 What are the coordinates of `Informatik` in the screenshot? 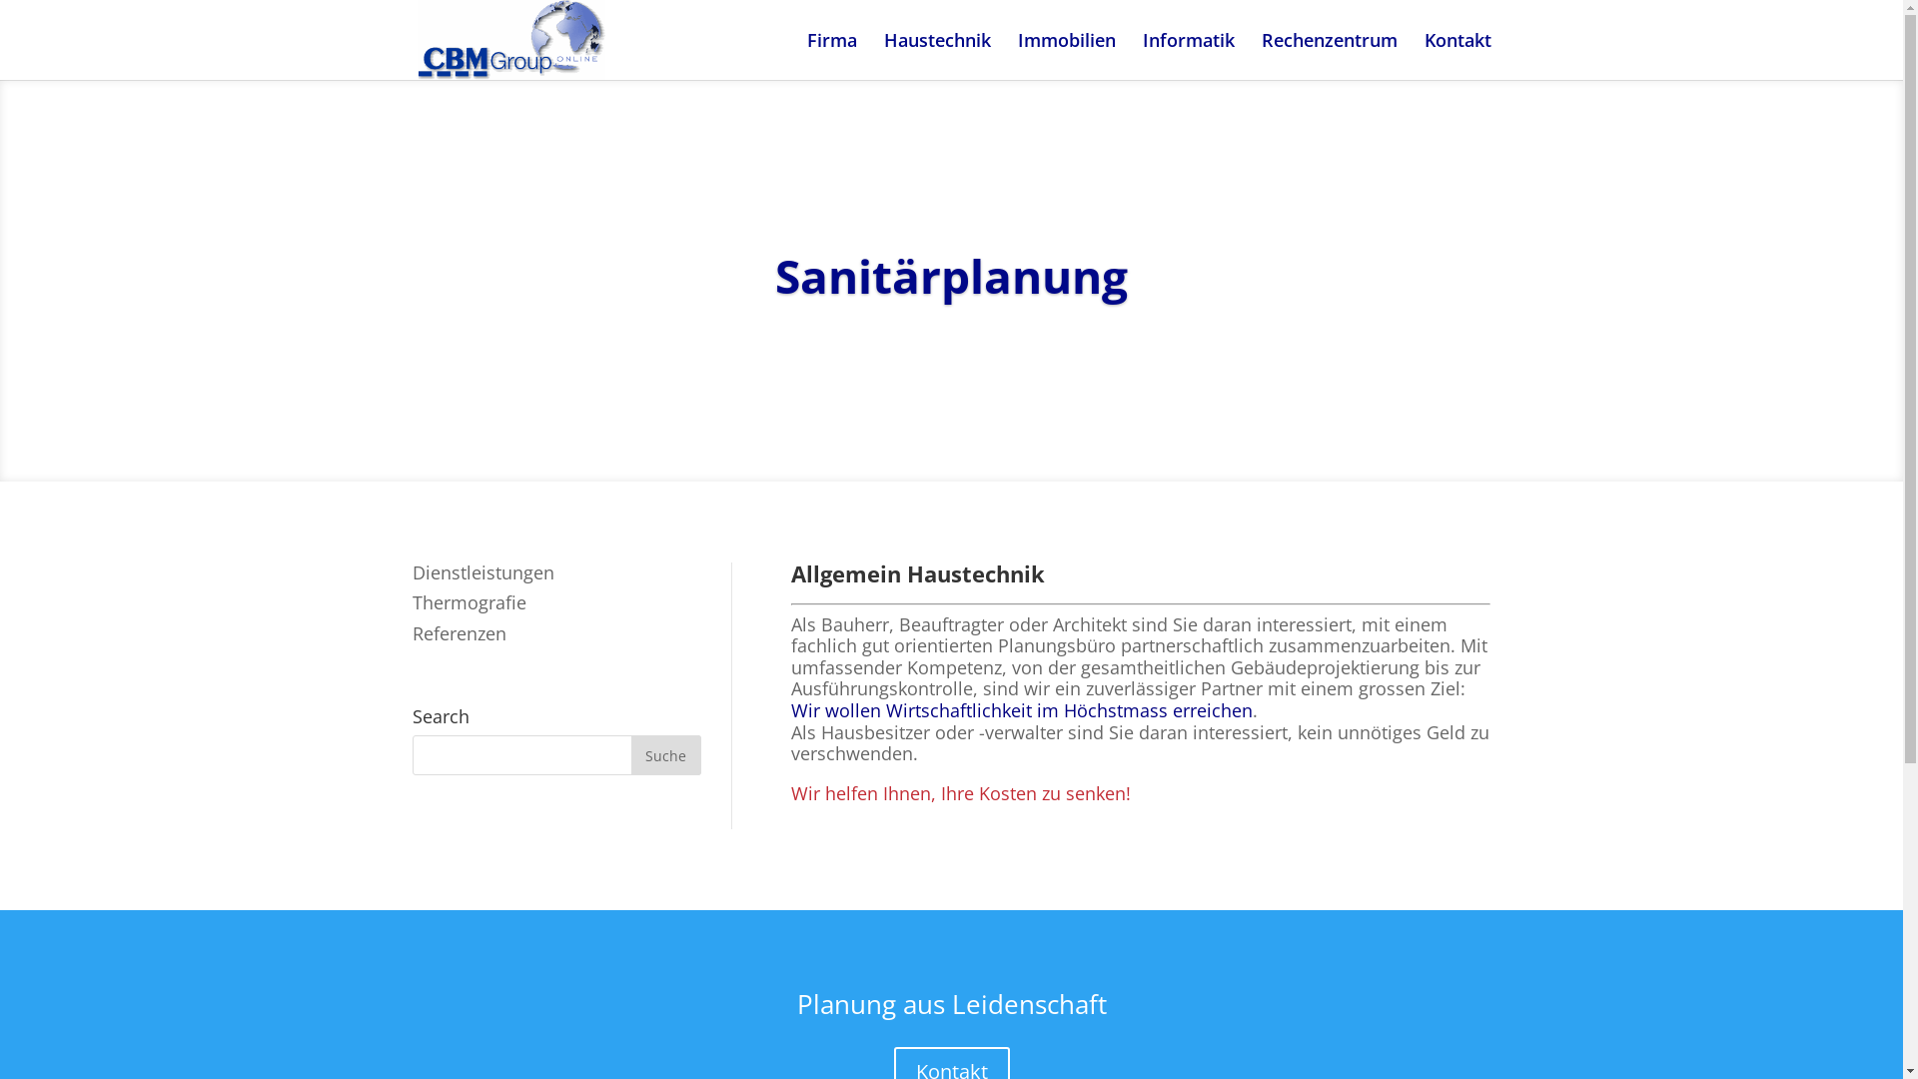 It's located at (1189, 56).